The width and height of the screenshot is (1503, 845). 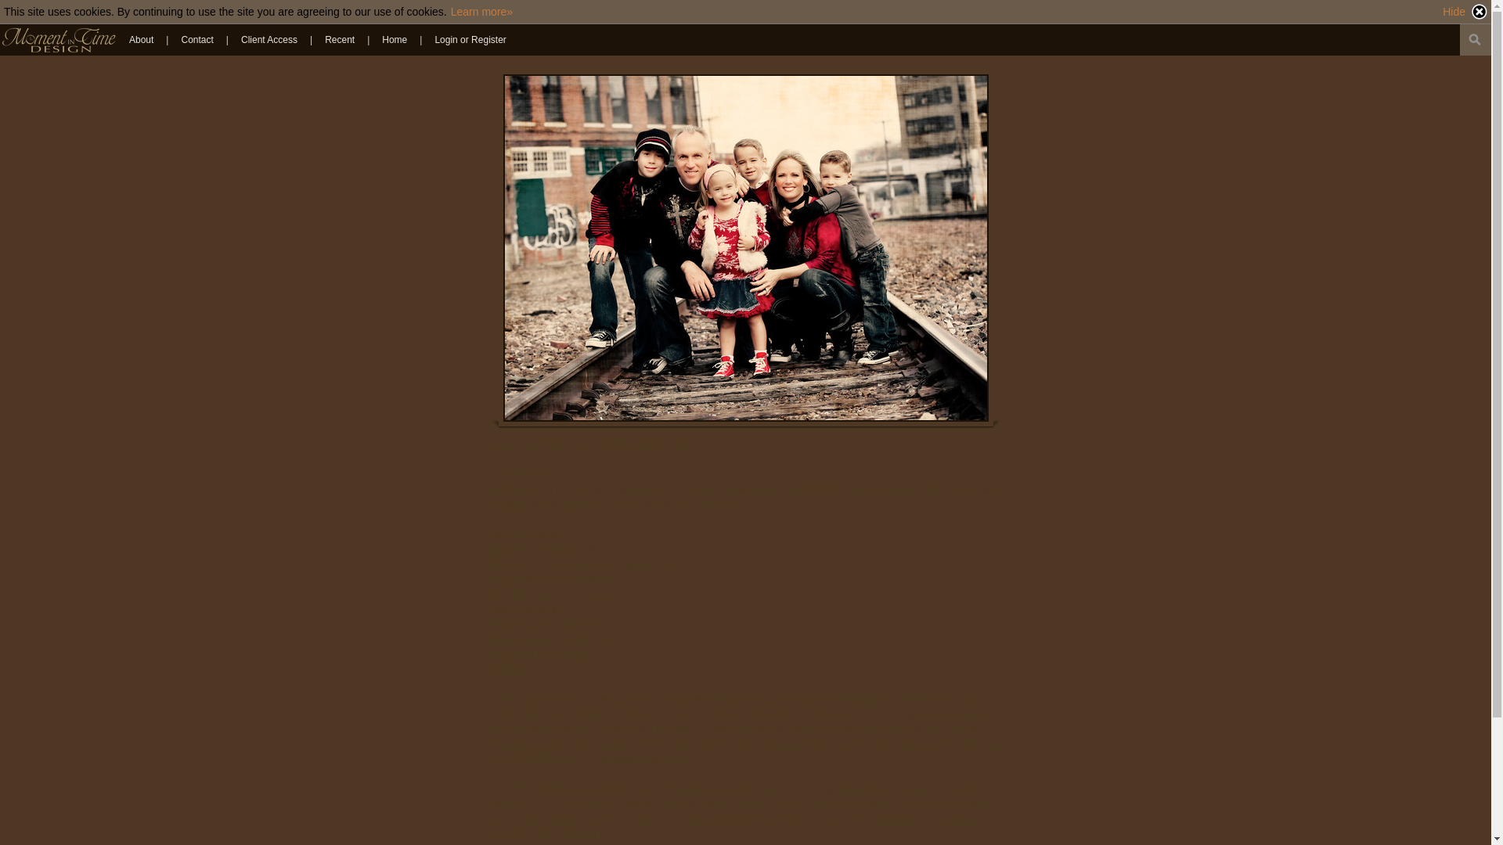 I want to click on Contact, so click(x=196, y=39).